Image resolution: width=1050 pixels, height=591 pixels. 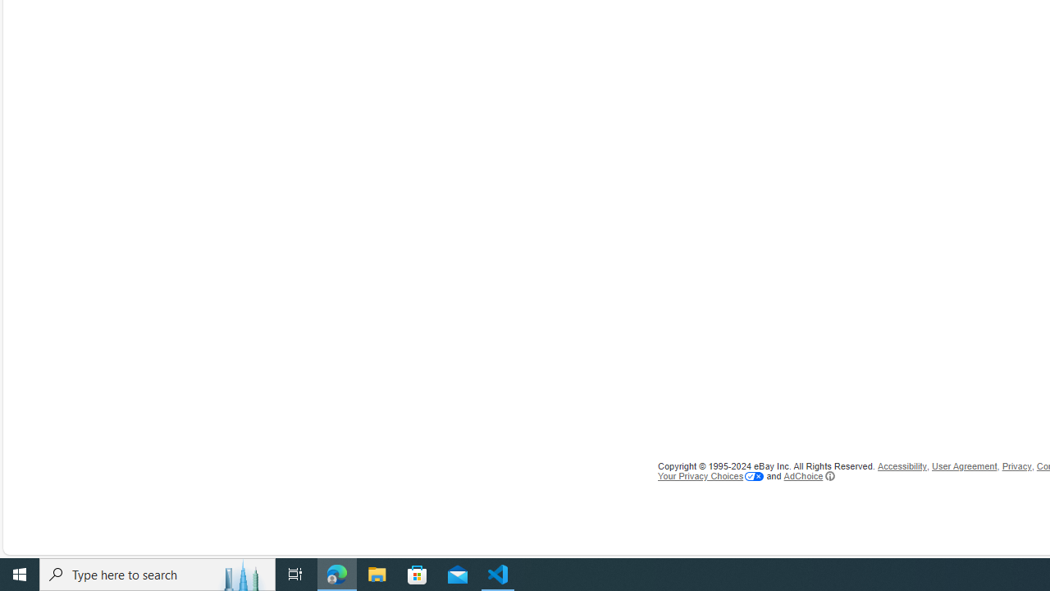 I want to click on Accessibility, so click(x=902, y=466).